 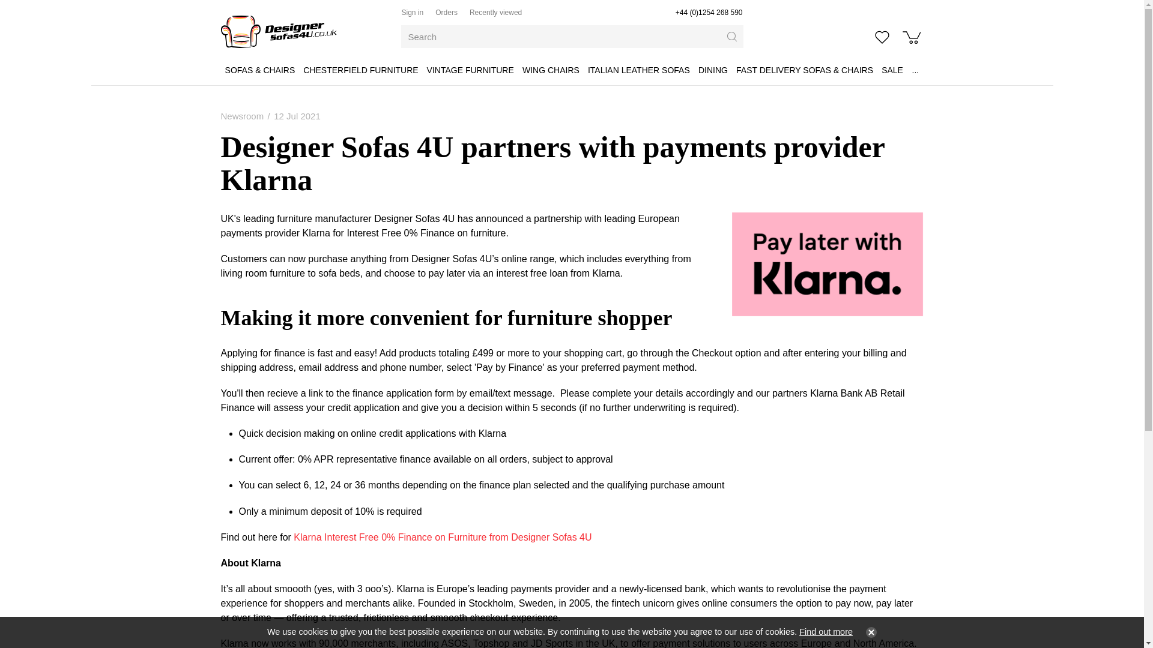 I want to click on Recently viewed products, so click(x=495, y=13).